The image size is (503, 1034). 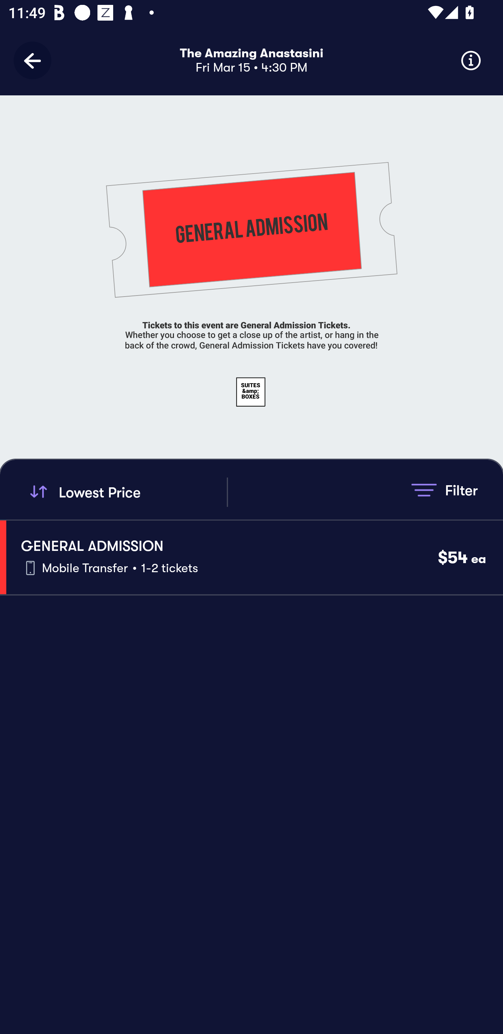 What do you see at coordinates (444, 490) in the screenshot?
I see `Filter` at bounding box center [444, 490].